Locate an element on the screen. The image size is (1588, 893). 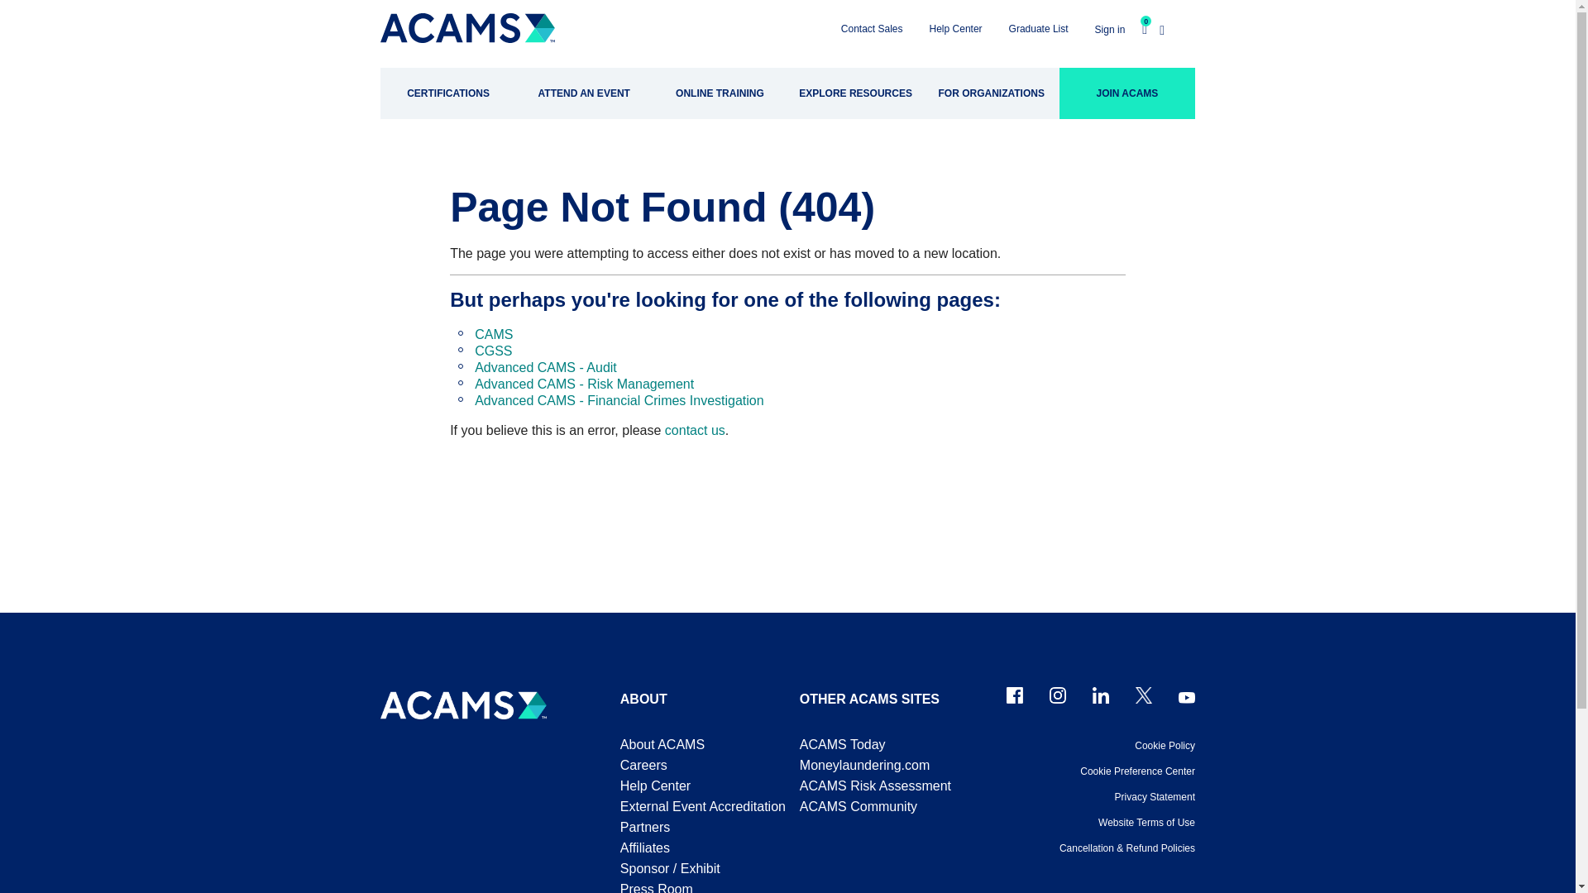
Attend an Event is located at coordinates (584, 93).